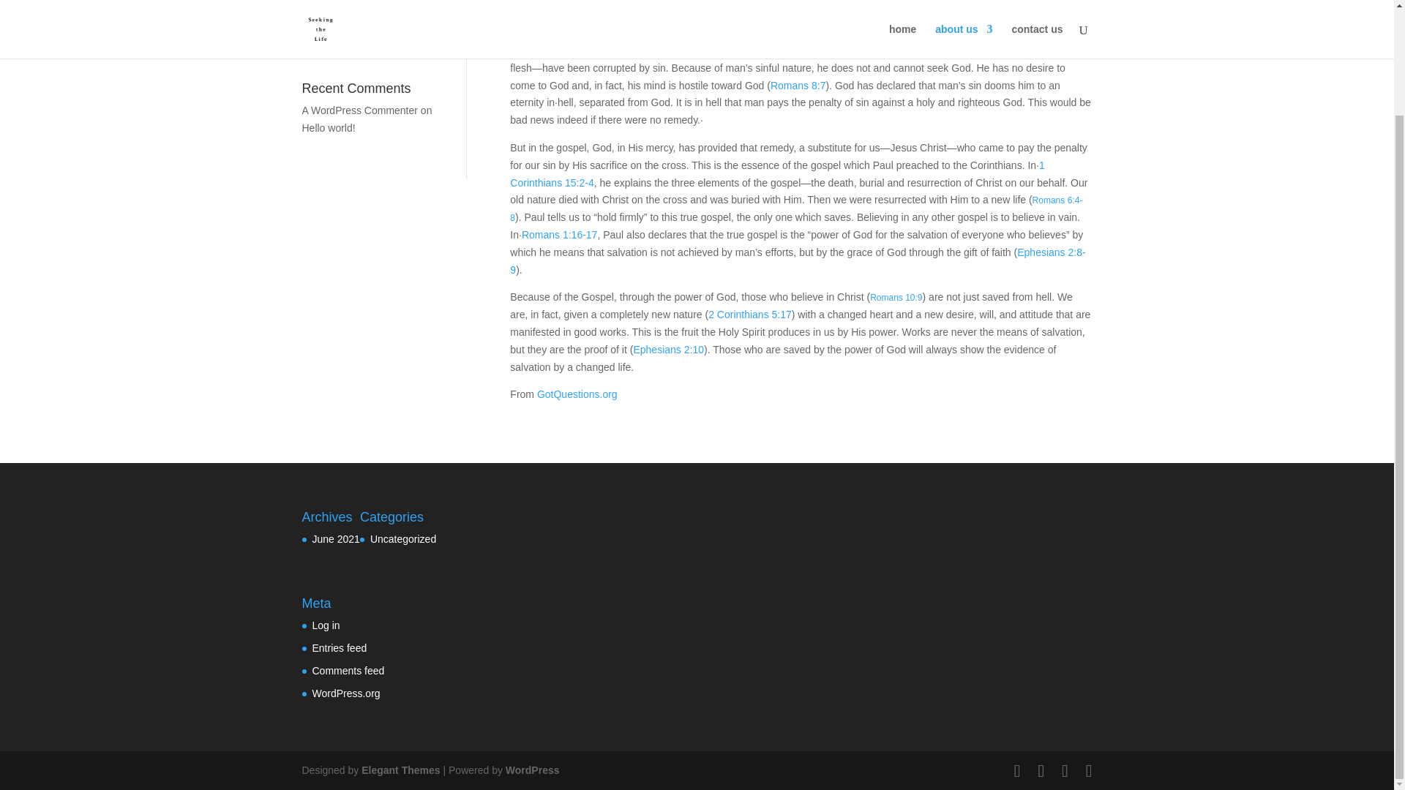 The height and width of the screenshot is (790, 1405). What do you see at coordinates (577, 394) in the screenshot?
I see `GotQuestions.org` at bounding box center [577, 394].